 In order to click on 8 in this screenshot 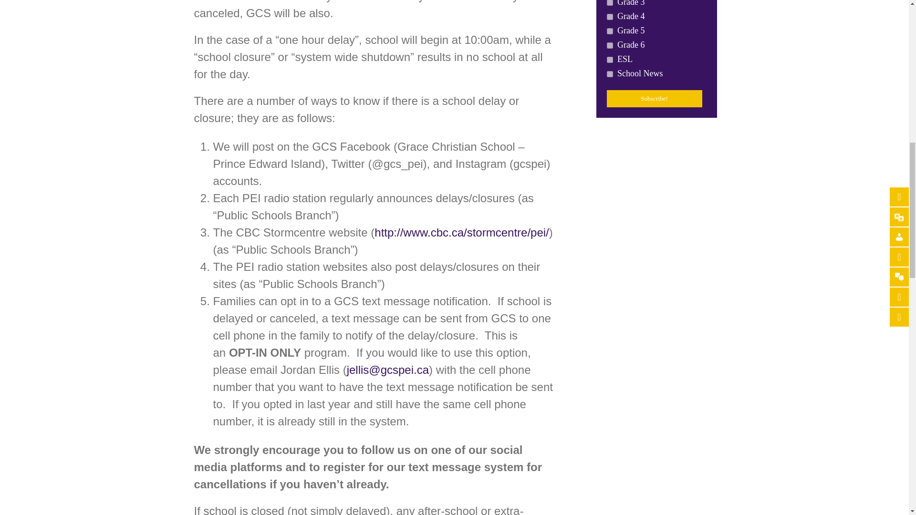, I will do `click(610, 74)`.